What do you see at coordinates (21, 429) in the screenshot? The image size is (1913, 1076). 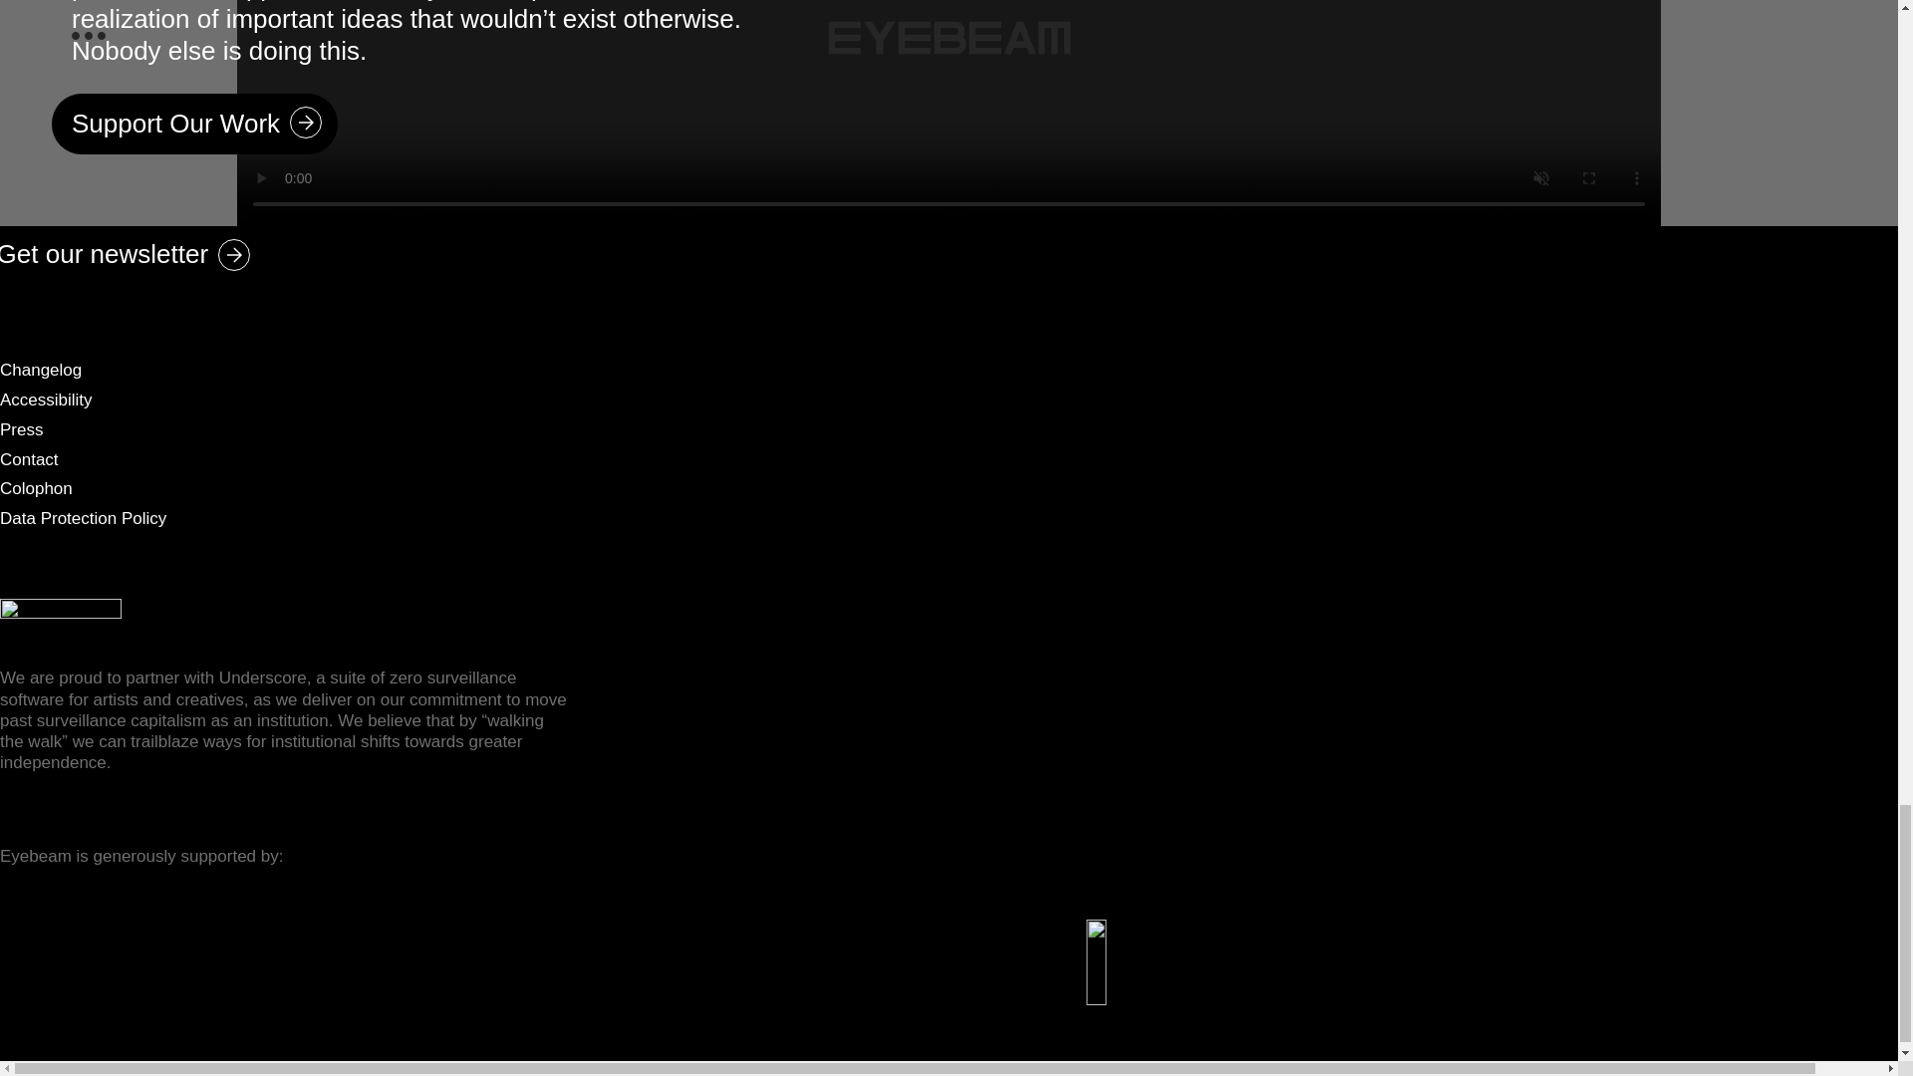 I see `Press` at bounding box center [21, 429].